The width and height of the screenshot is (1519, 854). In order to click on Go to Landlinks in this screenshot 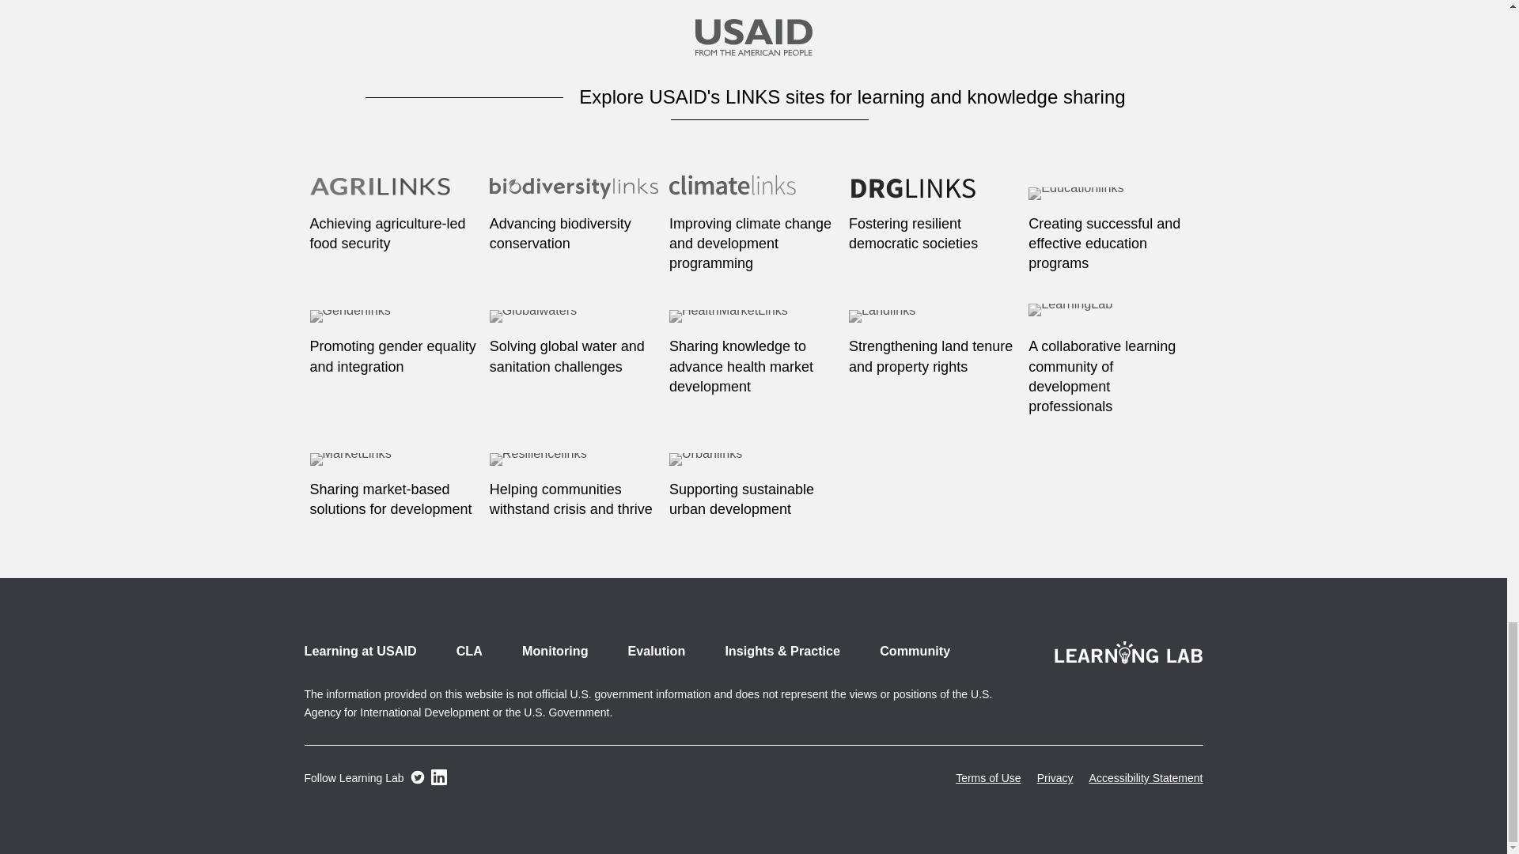, I will do `click(934, 318)`.